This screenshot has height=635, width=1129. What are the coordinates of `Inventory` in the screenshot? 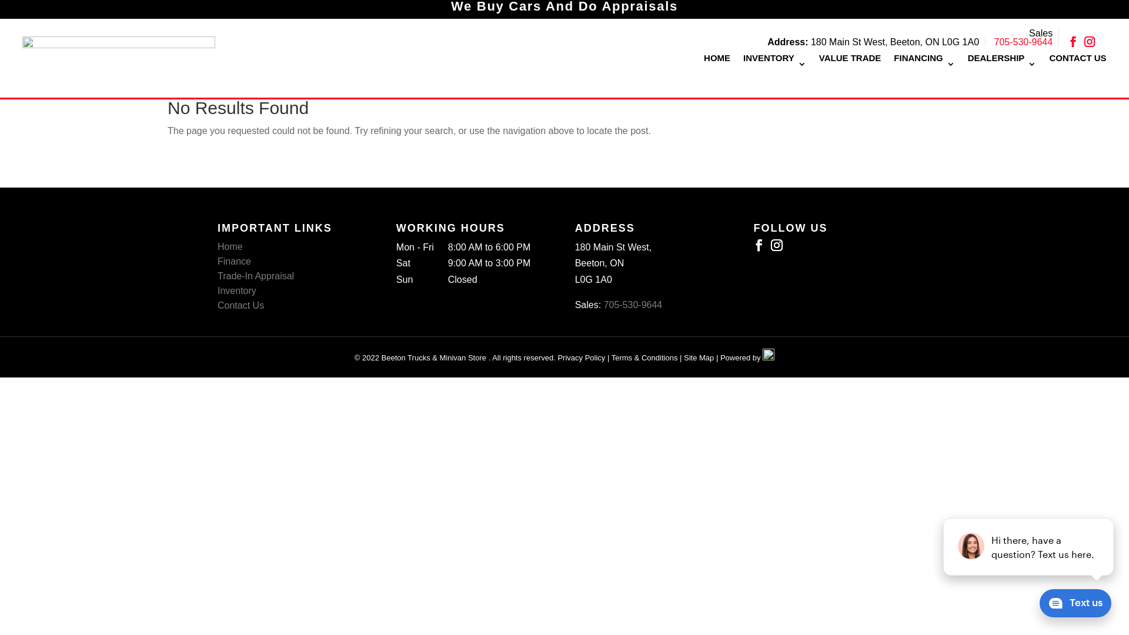 It's located at (237, 290).